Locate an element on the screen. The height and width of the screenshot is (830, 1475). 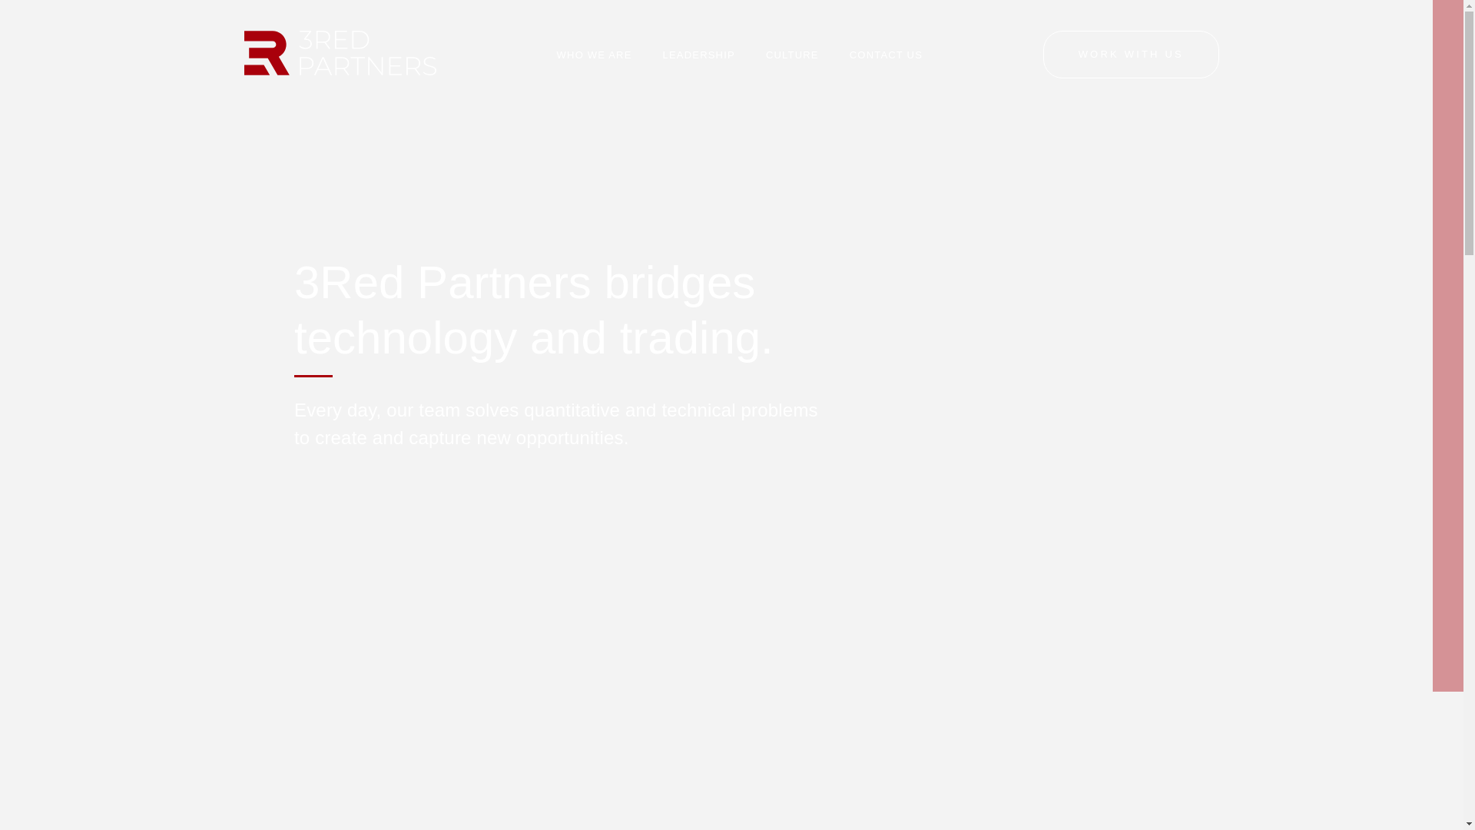
WHO WE ARE is located at coordinates (595, 55).